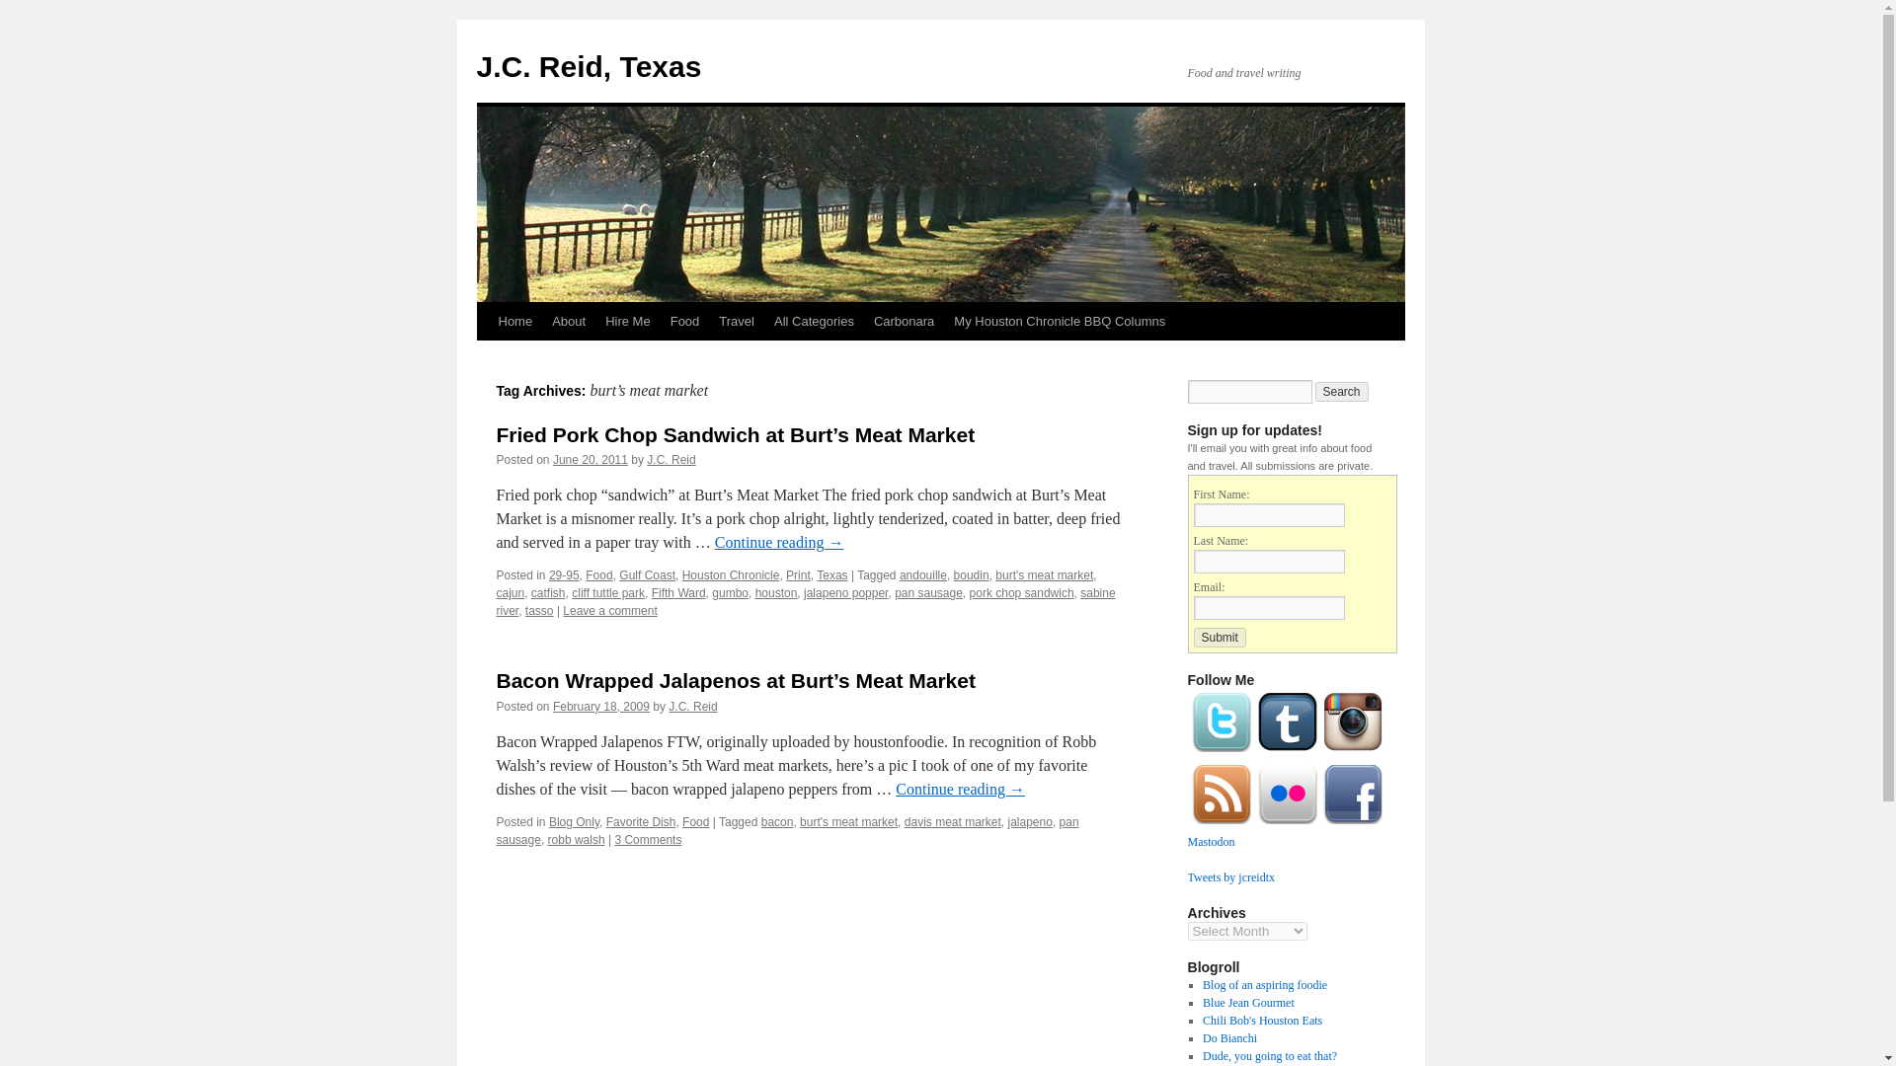 The width and height of the screenshot is (1896, 1066). I want to click on Submit, so click(1219, 638).